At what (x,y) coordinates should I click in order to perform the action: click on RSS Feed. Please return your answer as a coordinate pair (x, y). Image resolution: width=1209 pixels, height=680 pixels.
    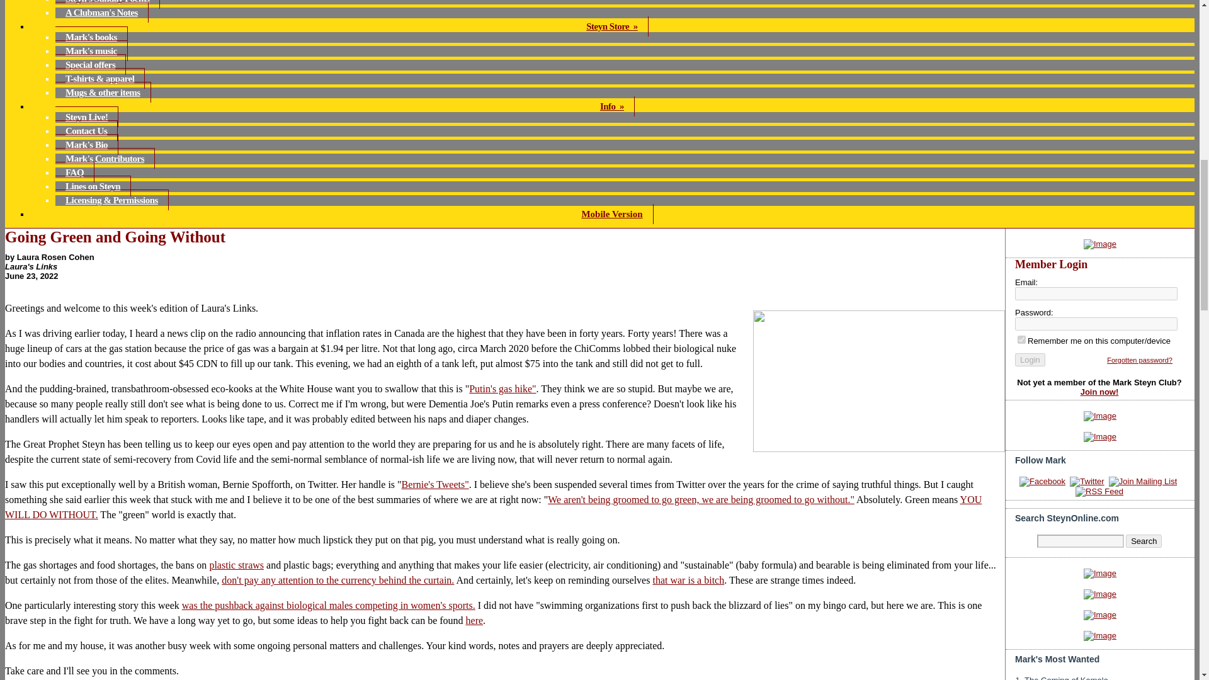
    Looking at the image, I should click on (1099, 492).